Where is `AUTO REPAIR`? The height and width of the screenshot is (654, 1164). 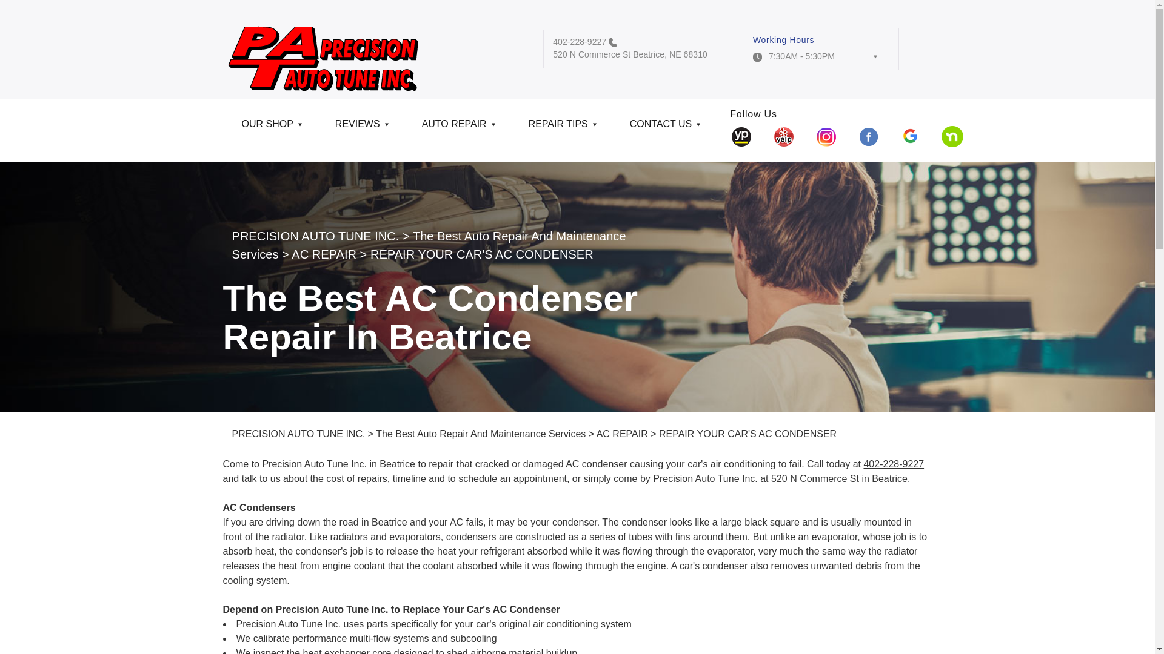 AUTO REPAIR is located at coordinates (456, 128).